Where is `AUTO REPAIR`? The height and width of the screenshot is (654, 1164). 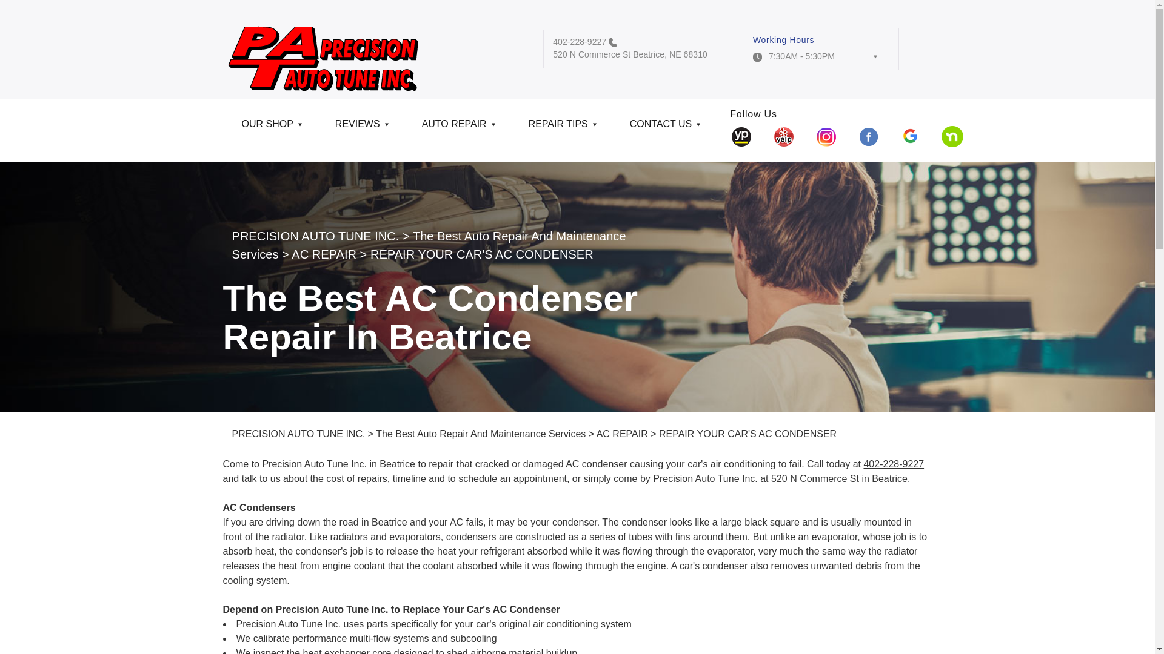 AUTO REPAIR is located at coordinates (456, 128).